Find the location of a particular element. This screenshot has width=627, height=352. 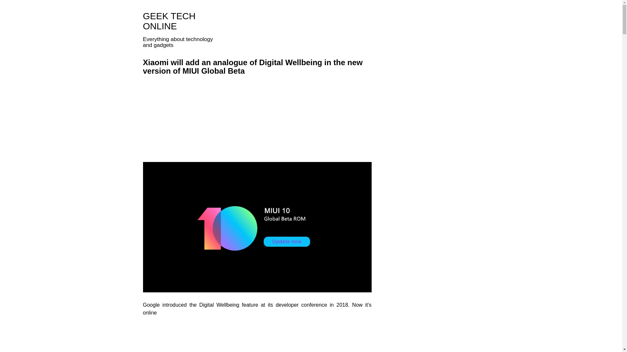

Advertisement is located at coordinates (317, 123).